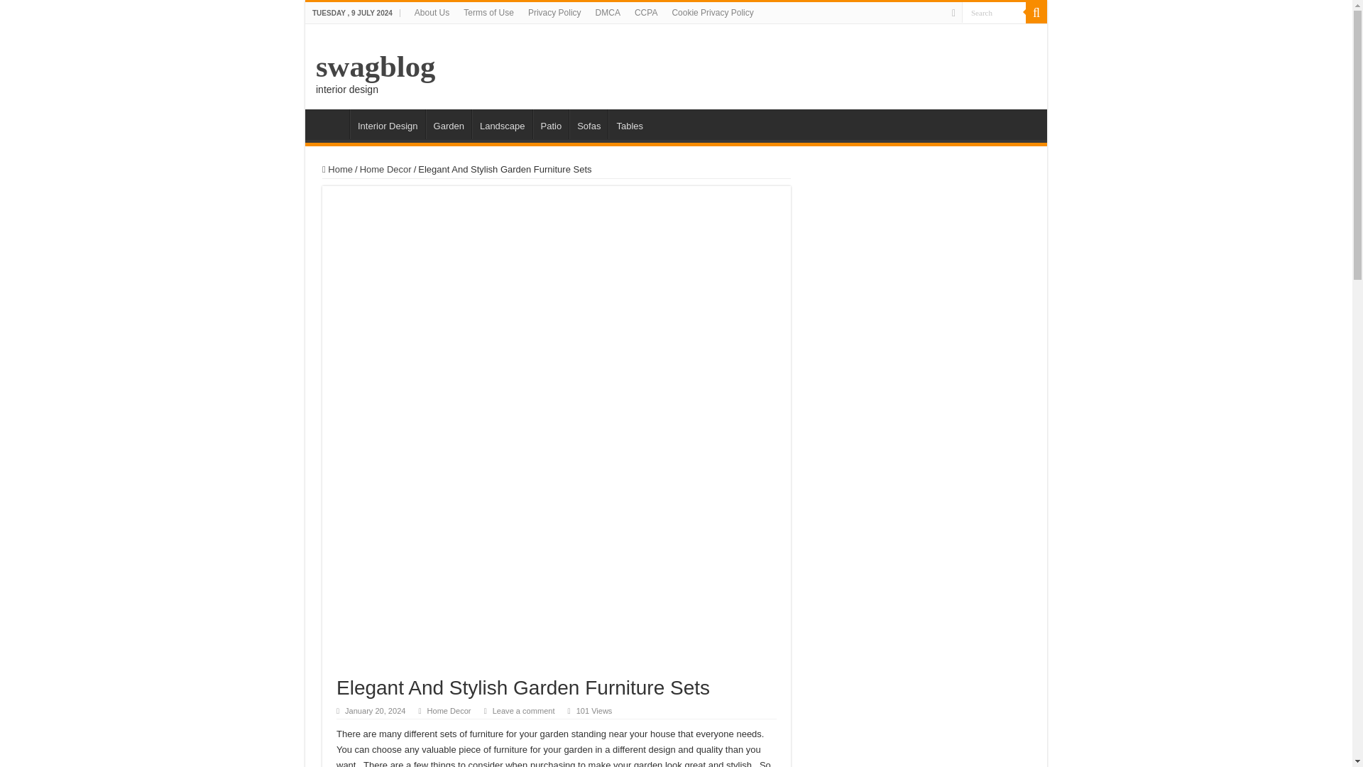 This screenshot has width=1363, height=767. What do you see at coordinates (432, 13) in the screenshot?
I see `About Us` at bounding box center [432, 13].